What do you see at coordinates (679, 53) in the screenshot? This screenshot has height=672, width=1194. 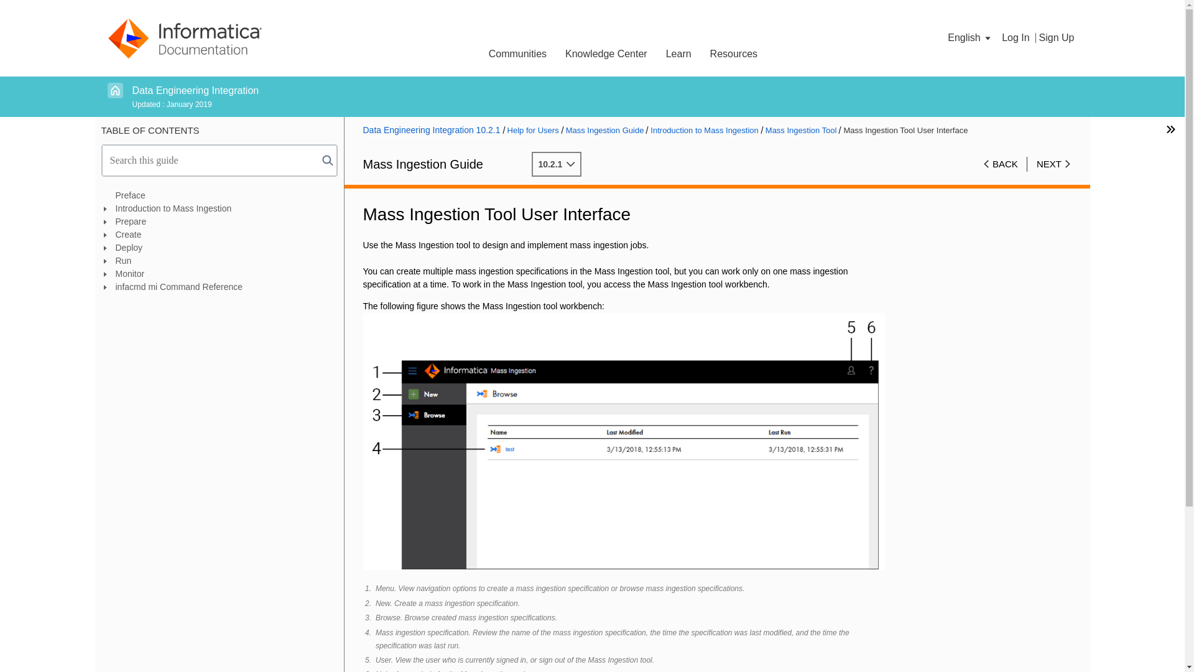 I see `Learn` at bounding box center [679, 53].